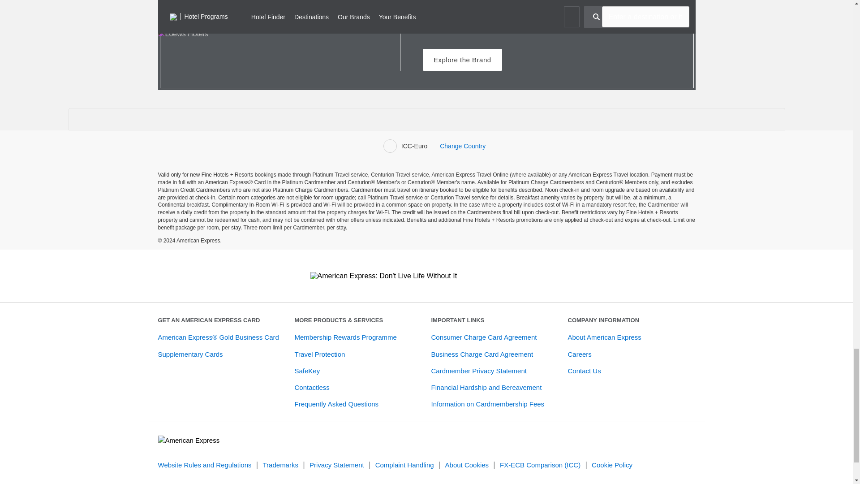  What do you see at coordinates (190, 354) in the screenshot?
I see `Supplementary Cards` at bounding box center [190, 354].